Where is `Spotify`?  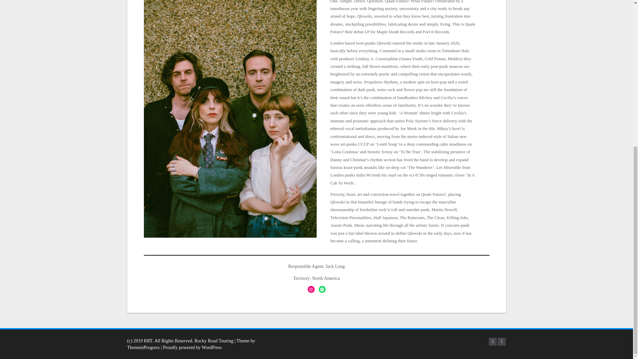 Spotify is located at coordinates (322, 289).